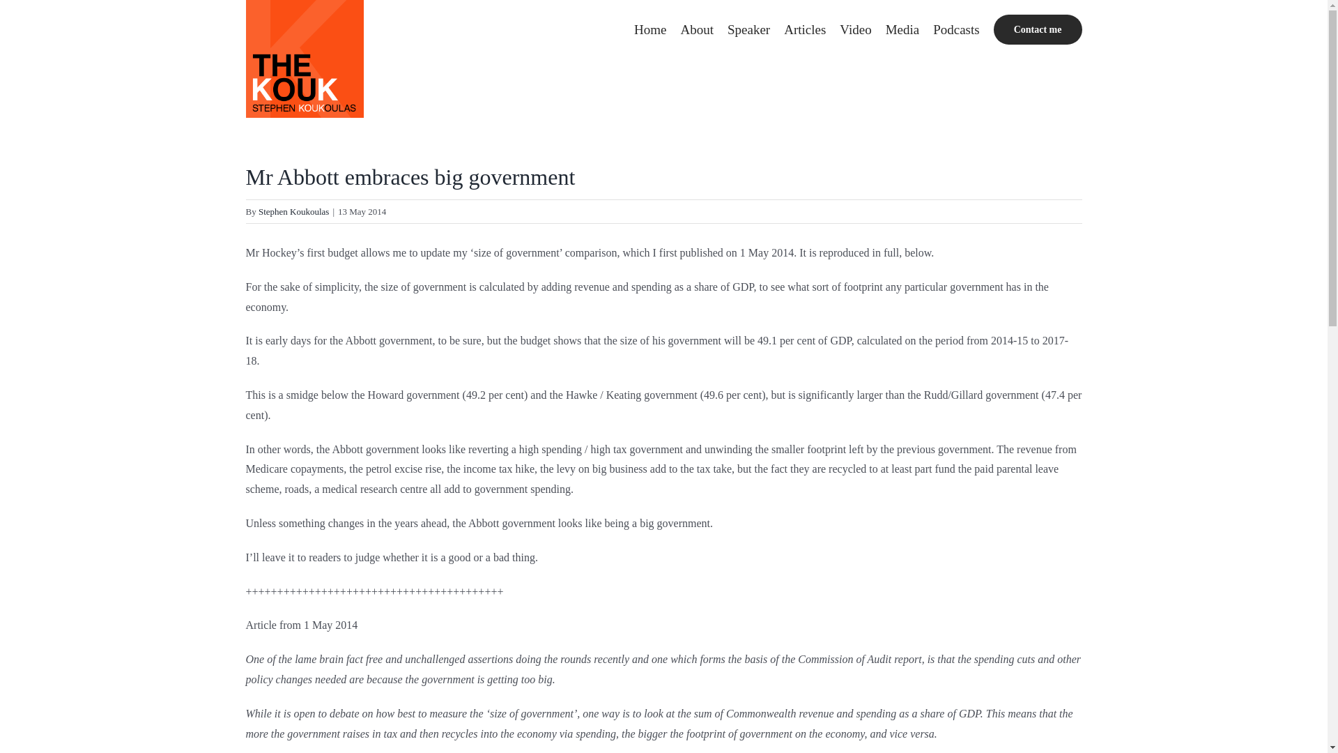 The width and height of the screenshot is (1338, 753). I want to click on Video, so click(855, 29).